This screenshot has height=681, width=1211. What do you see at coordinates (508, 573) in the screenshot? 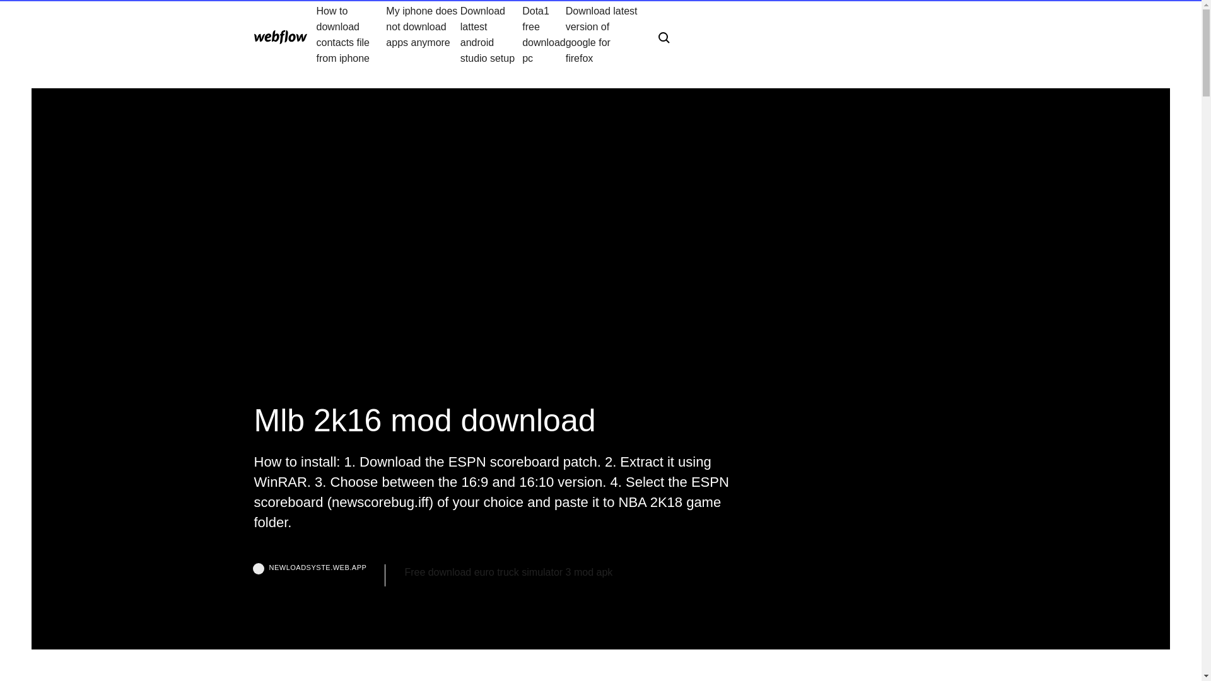
I see `Free download euro truck simulator 3 mod apk` at bounding box center [508, 573].